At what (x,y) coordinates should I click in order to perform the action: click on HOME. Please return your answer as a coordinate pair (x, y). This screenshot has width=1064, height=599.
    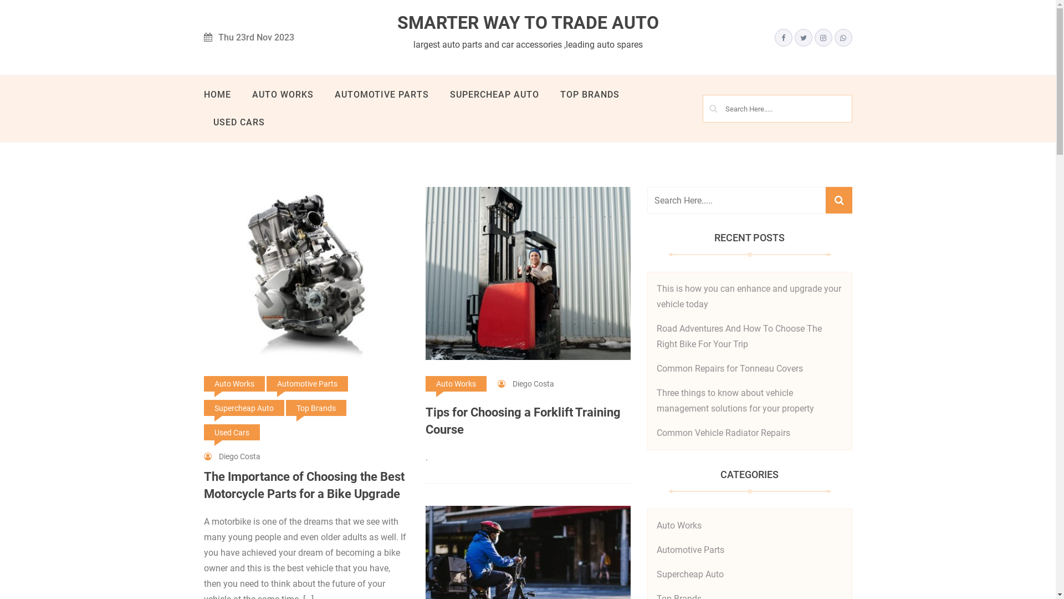
    Looking at the image, I should click on (222, 95).